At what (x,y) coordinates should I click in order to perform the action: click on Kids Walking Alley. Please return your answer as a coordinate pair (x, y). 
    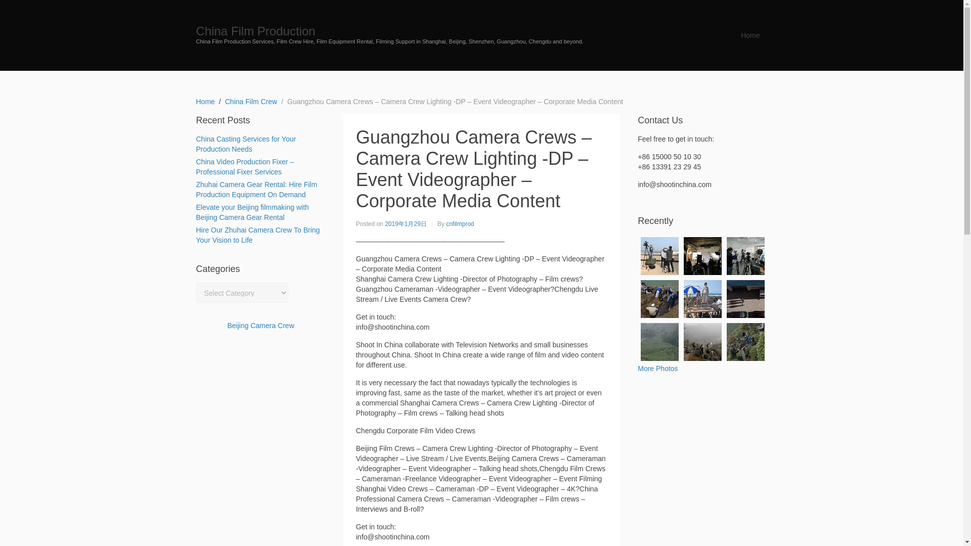
    Looking at the image, I should click on (745, 299).